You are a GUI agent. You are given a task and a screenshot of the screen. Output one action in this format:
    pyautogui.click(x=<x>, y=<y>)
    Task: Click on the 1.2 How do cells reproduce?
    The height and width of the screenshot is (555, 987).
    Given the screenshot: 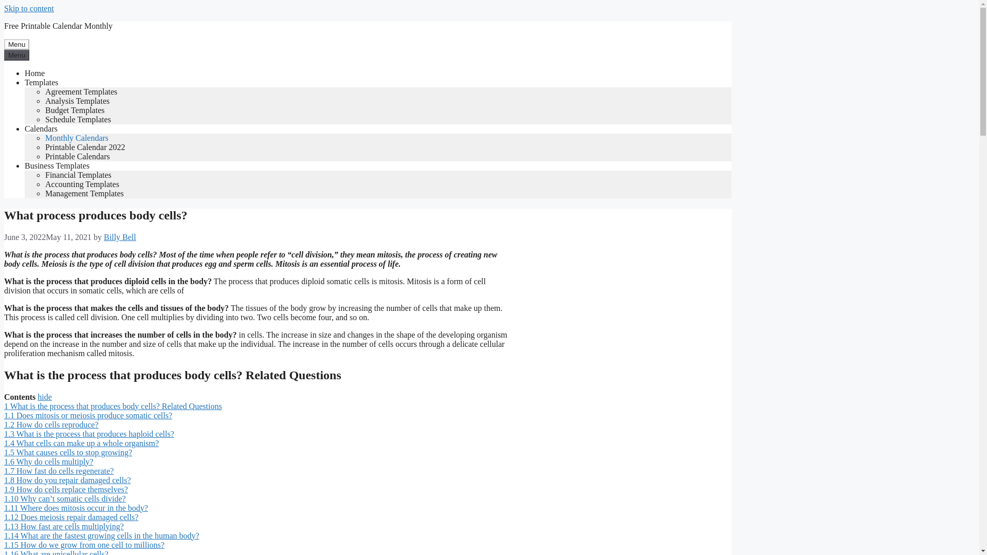 What is the action you would take?
    pyautogui.click(x=51, y=424)
    